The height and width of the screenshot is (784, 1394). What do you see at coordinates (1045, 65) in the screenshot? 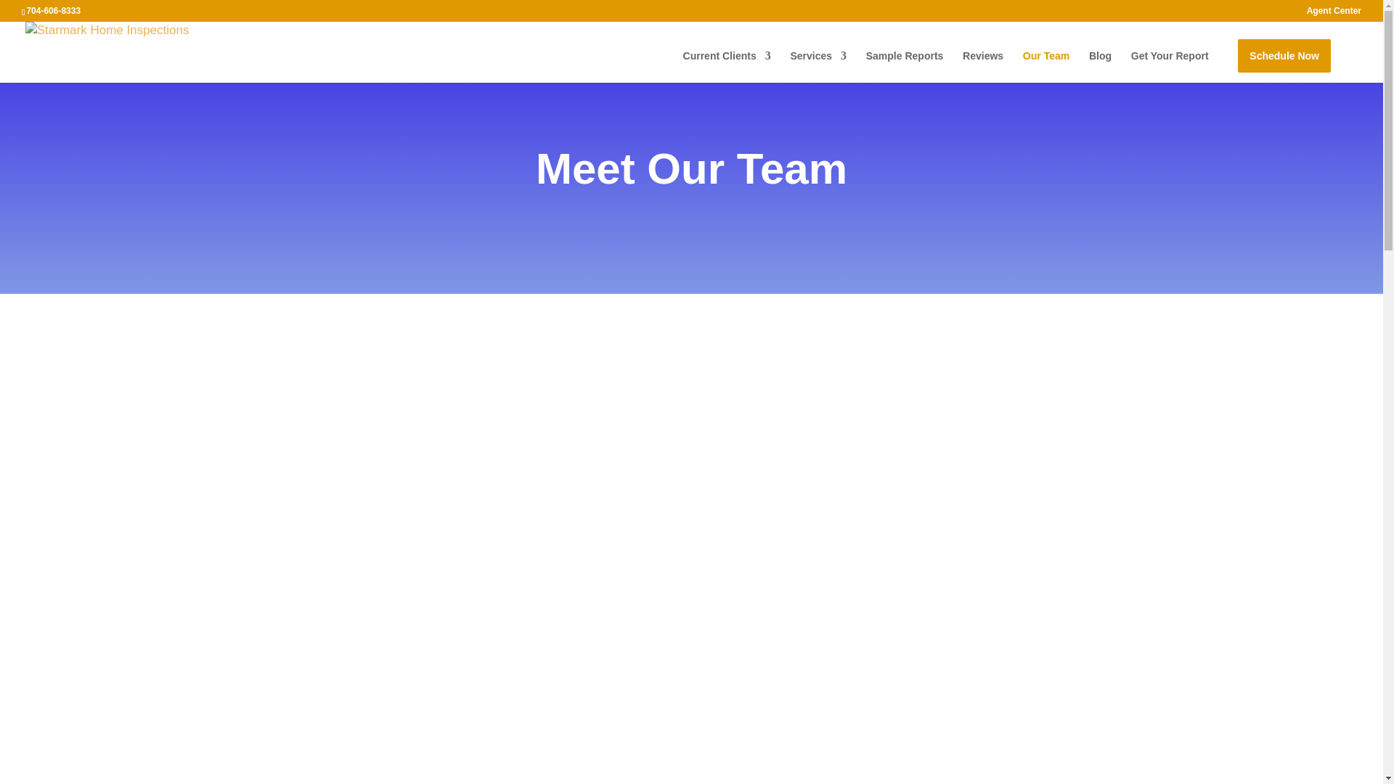
I see `Our Team` at bounding box center [1045, 65].